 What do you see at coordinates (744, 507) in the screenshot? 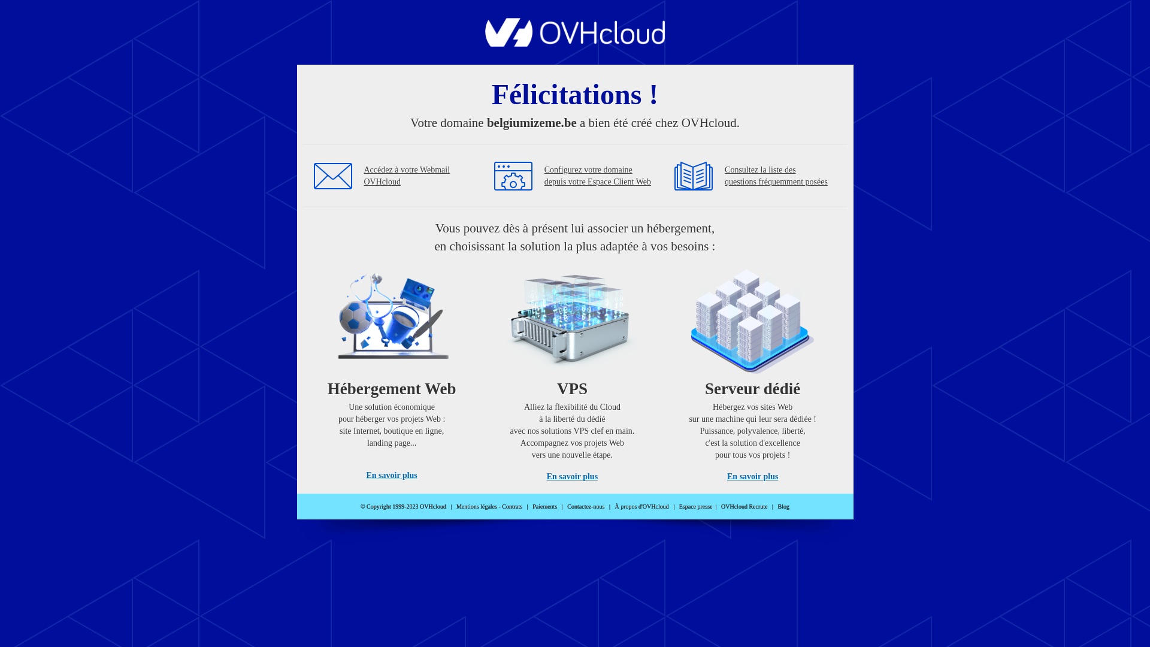
I see `OVHcloud Recrute` at bounding box center [744, 507].